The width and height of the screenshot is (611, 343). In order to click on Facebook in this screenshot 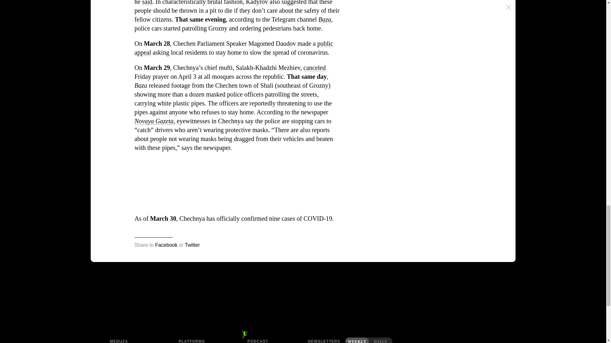, I will do `click(166, 245)`.